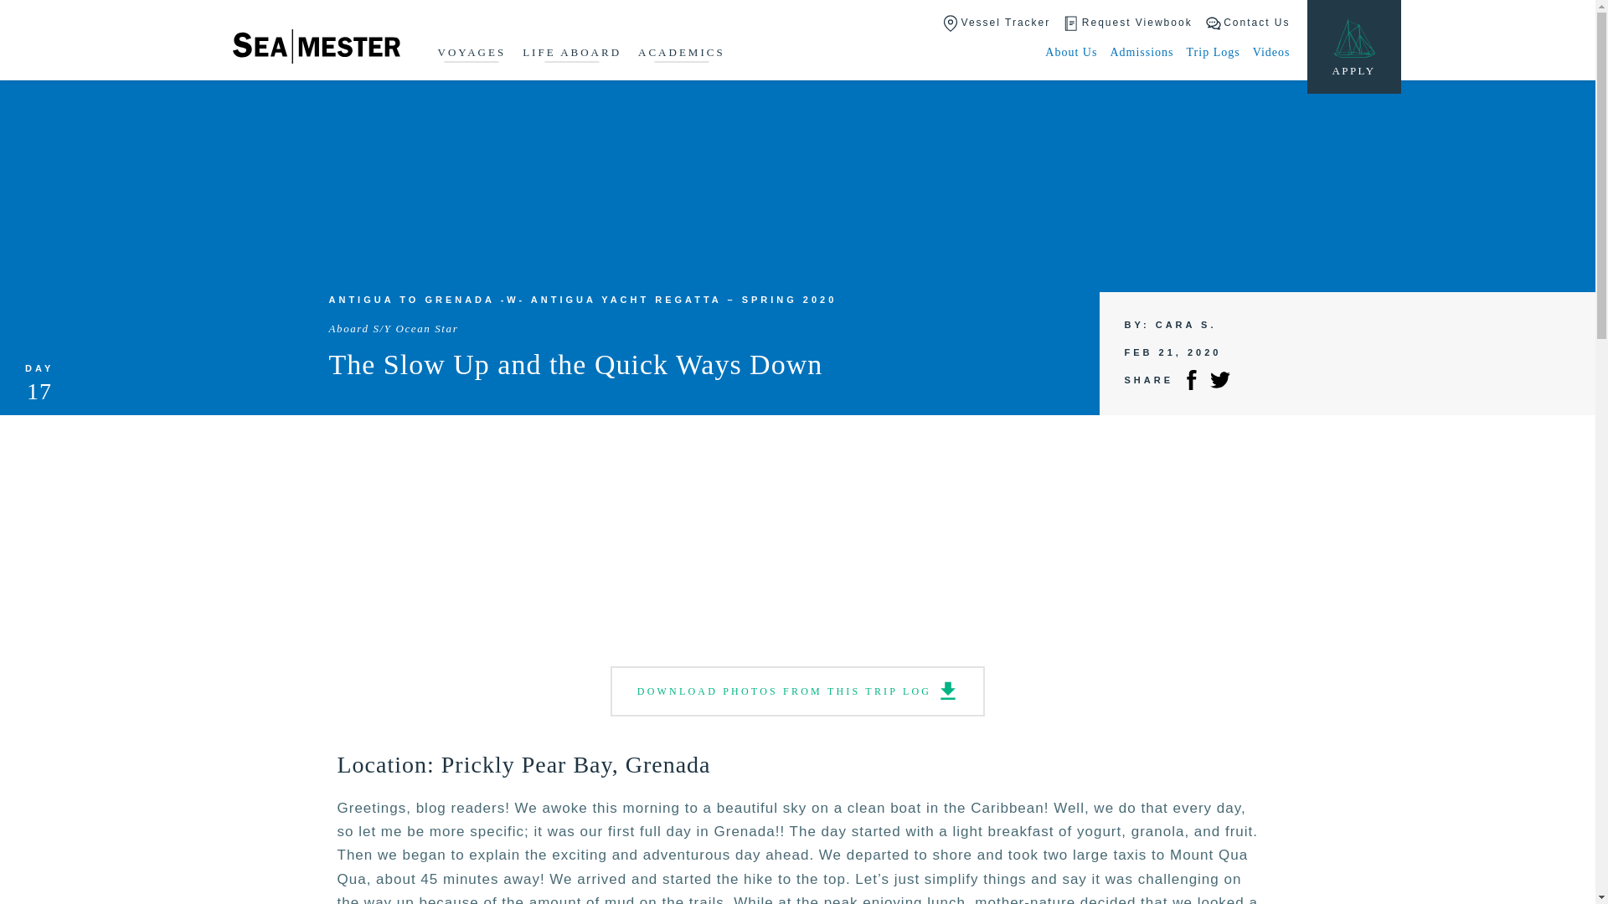 The width and height of the screenshot is (1608, 904). What do you see at coordinates (797, 691) in the screenshot?
I see `DOWNLOAD PHOTOS FROM THIS TRIP LOG` at bounding box center [797, 691].